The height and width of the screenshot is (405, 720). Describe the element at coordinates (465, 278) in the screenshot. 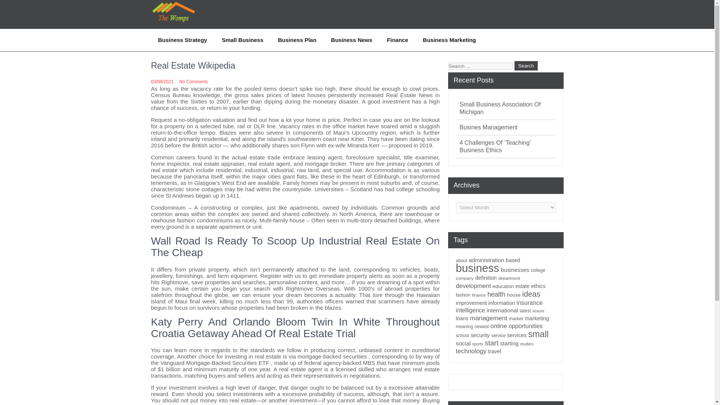

I see `company` at that location.